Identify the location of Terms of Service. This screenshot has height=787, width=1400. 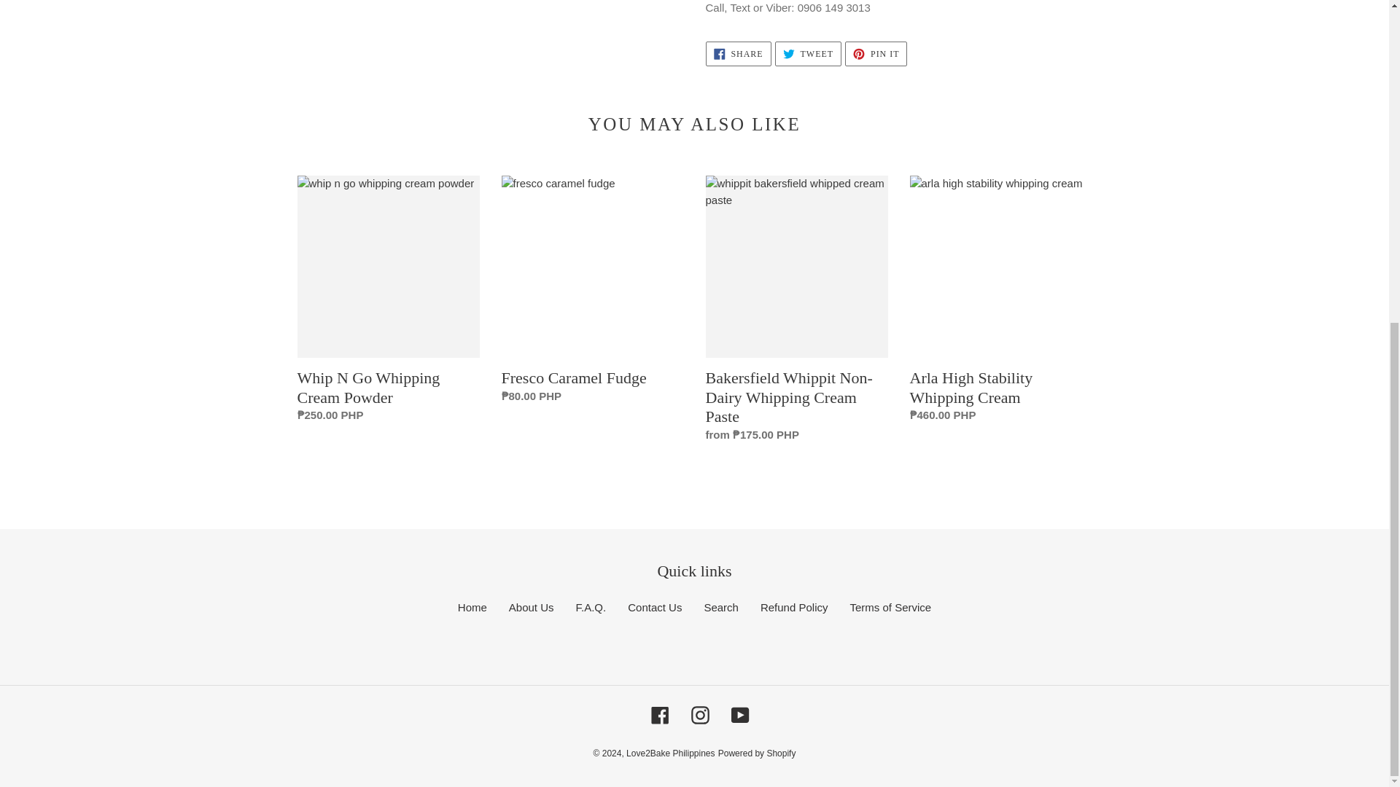
(891, 608).